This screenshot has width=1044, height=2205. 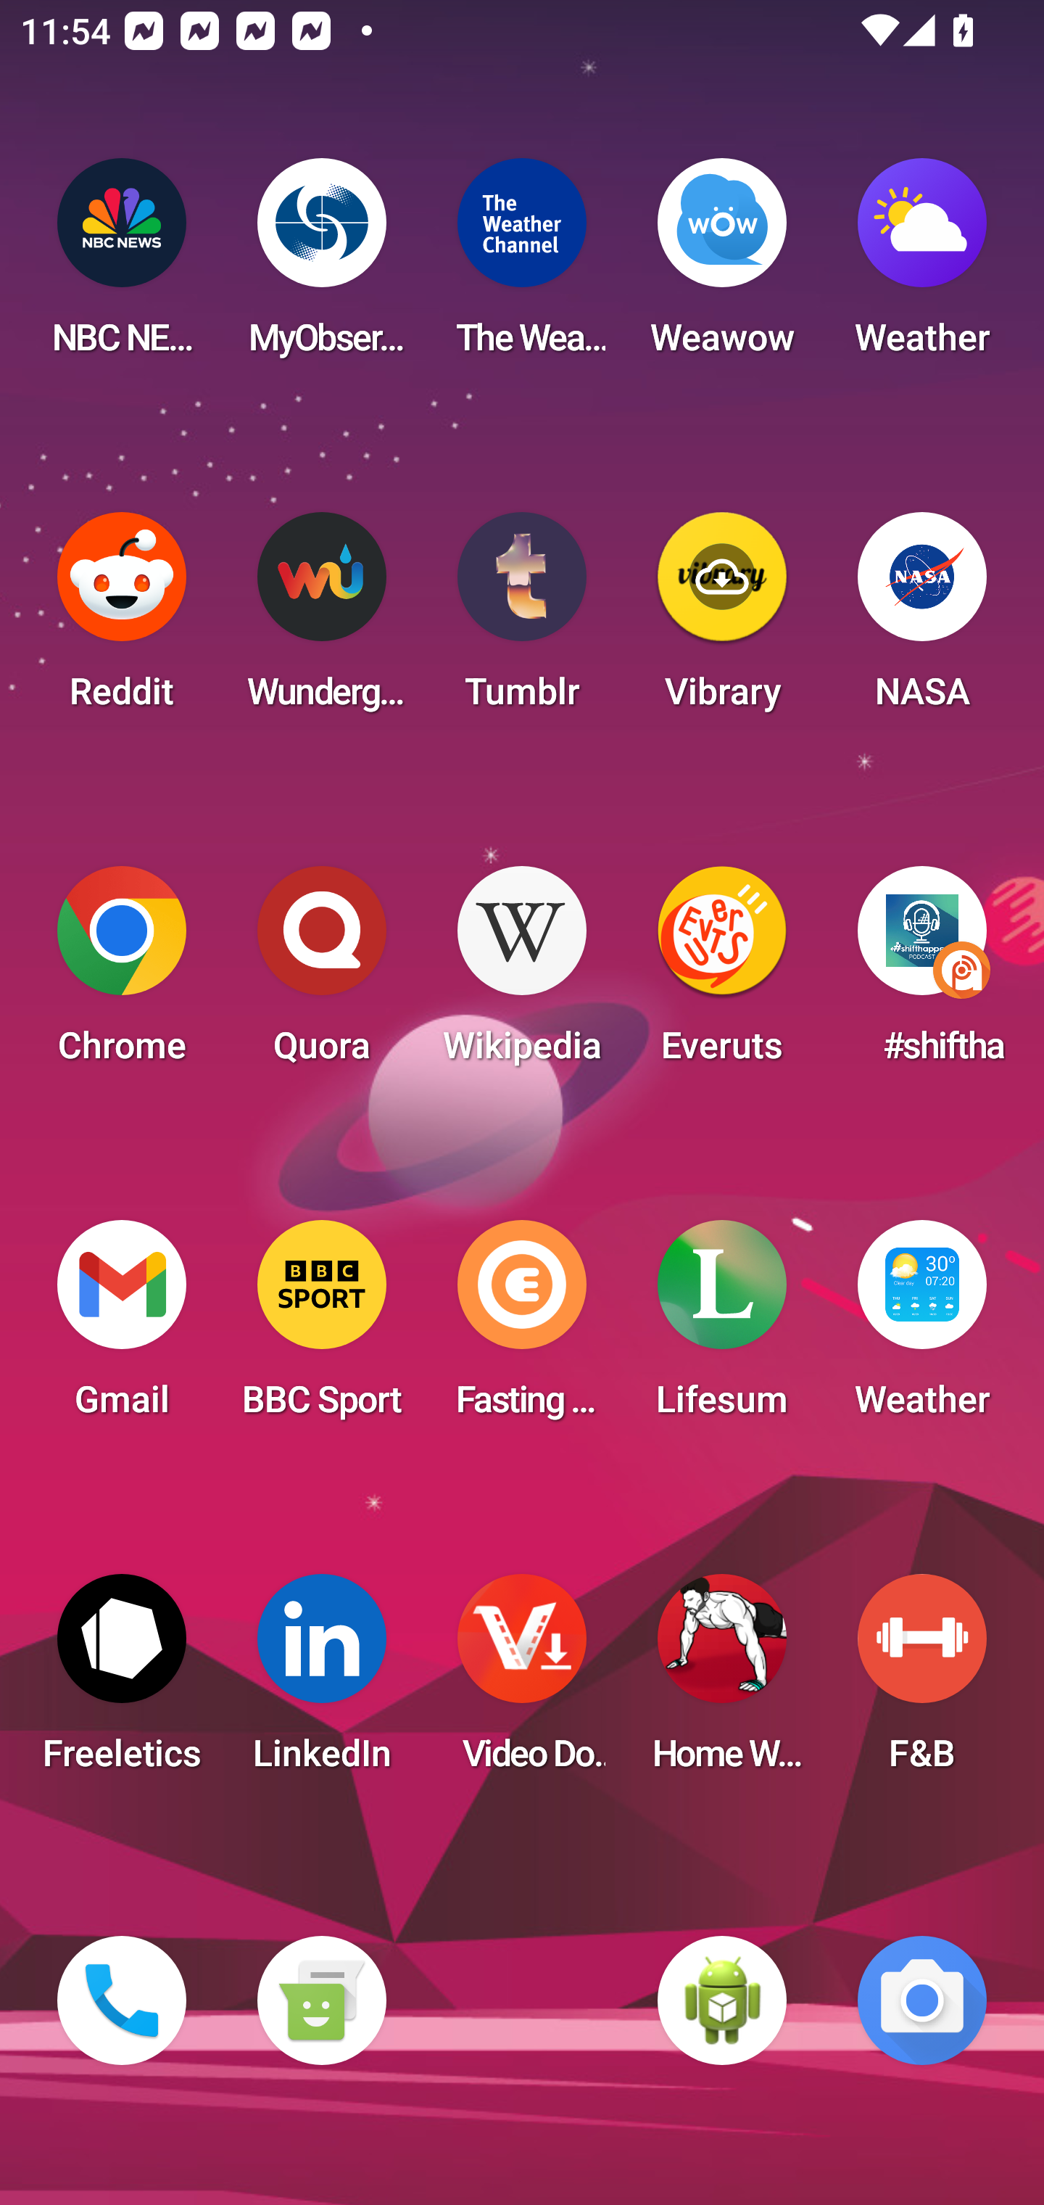 What do you see at coordinates (922, 619) in the screenshot?
I see `NASA` at bounding box center [922, 619].